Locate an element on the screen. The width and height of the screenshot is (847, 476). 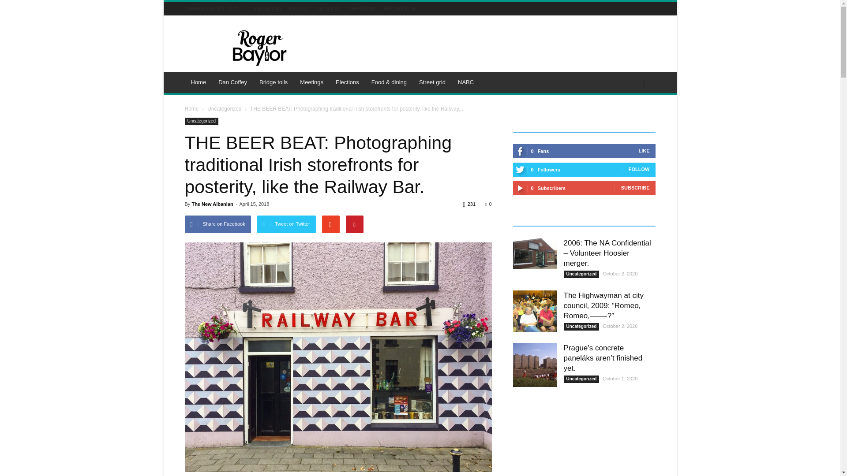
Contact Us is located at coordinates (328, 8).